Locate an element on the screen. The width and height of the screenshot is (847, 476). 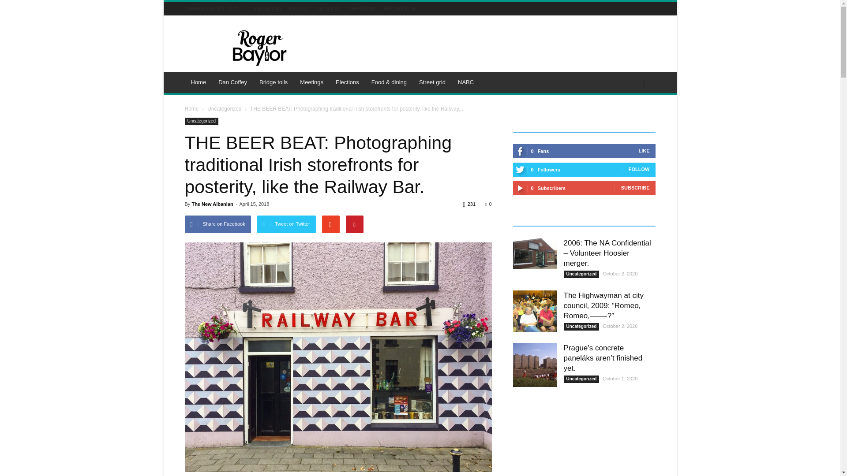
Contact Us is located at coordinates (328, 8).